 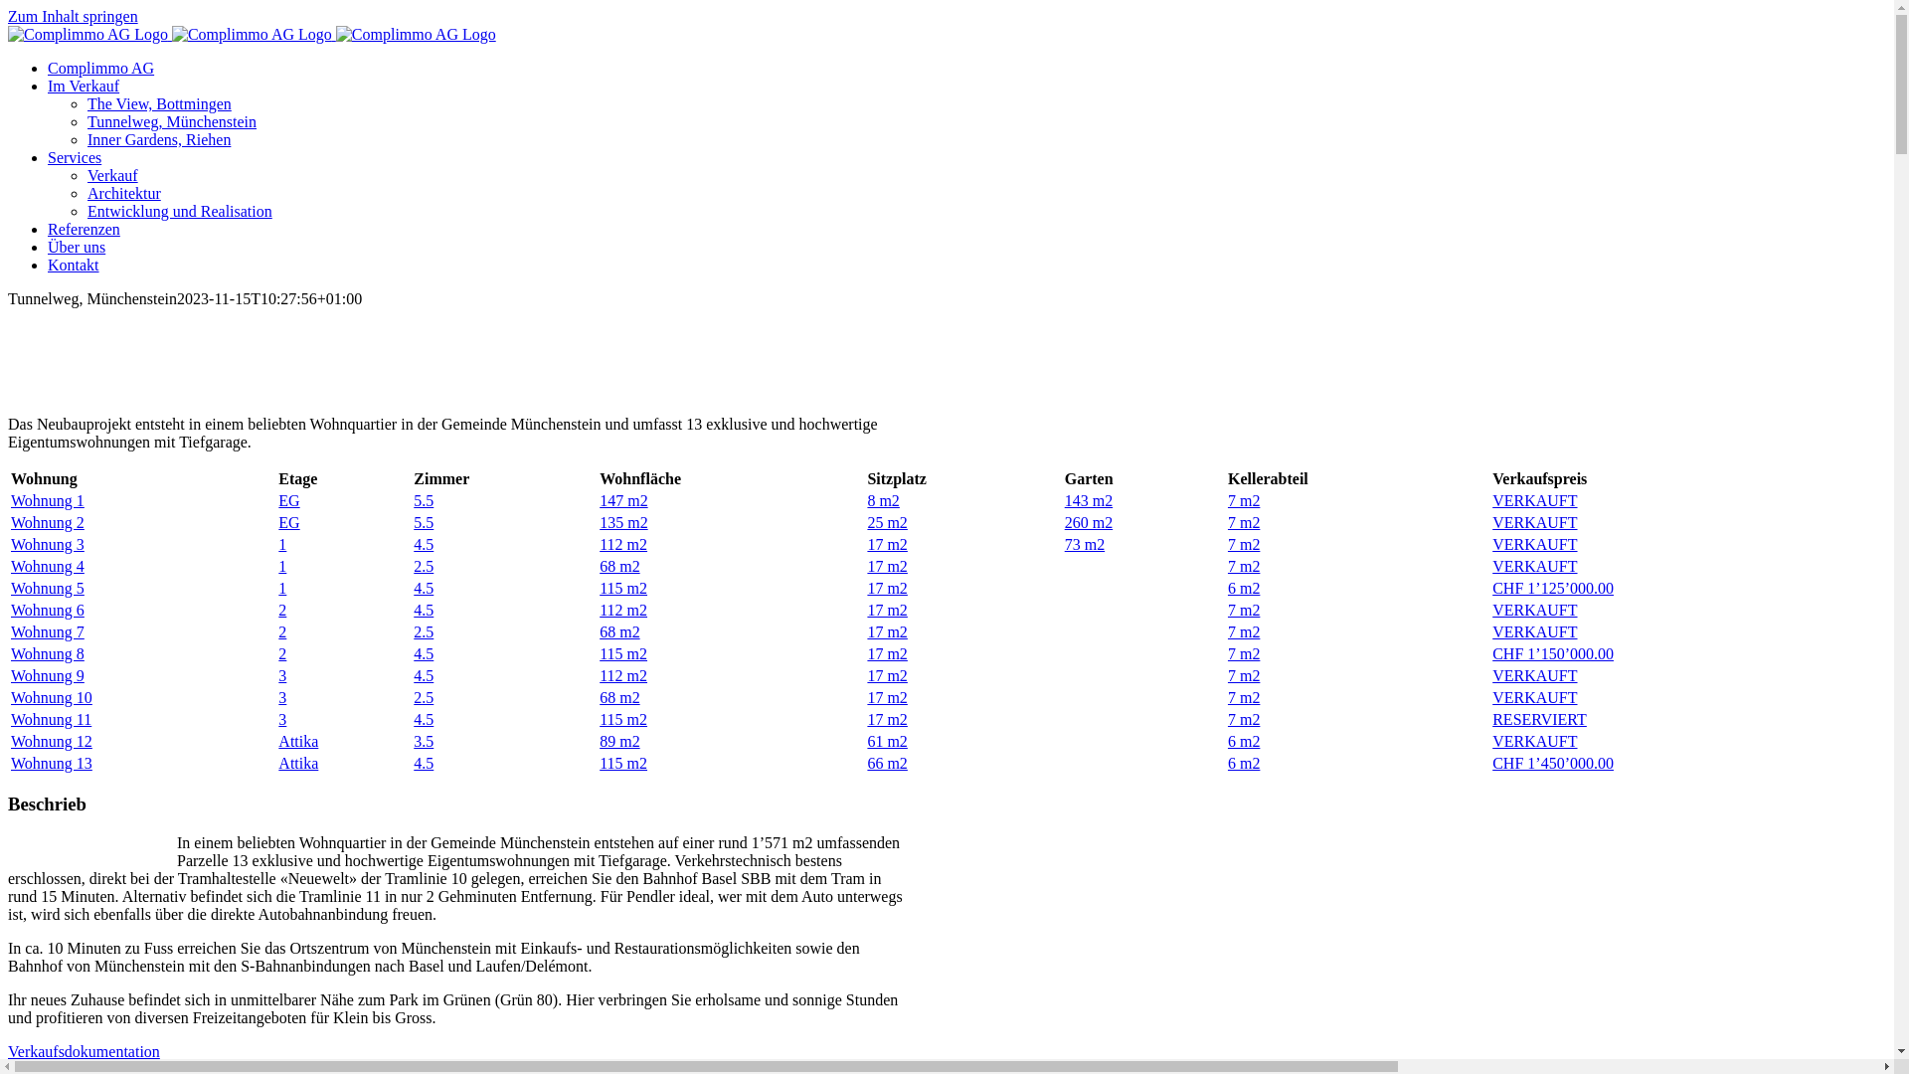 I want to click on 68 m2, so click(x=619, y=632).